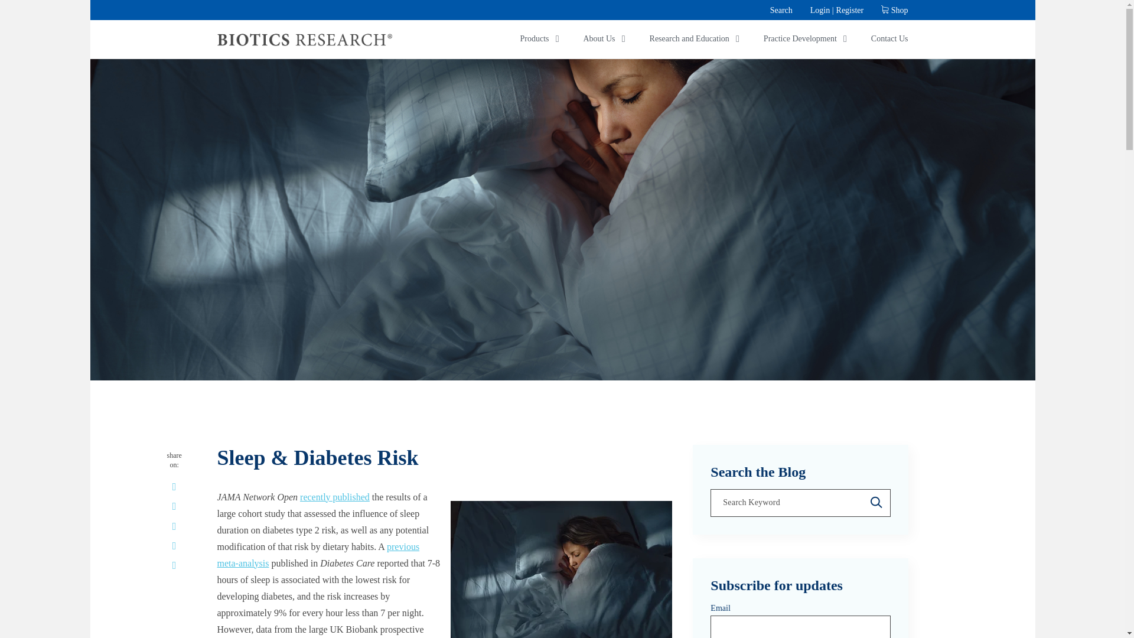 The image size is (1134, 638). Describe the element at coordinates (535, 39) in the screenshot. I see `Products` at that location.